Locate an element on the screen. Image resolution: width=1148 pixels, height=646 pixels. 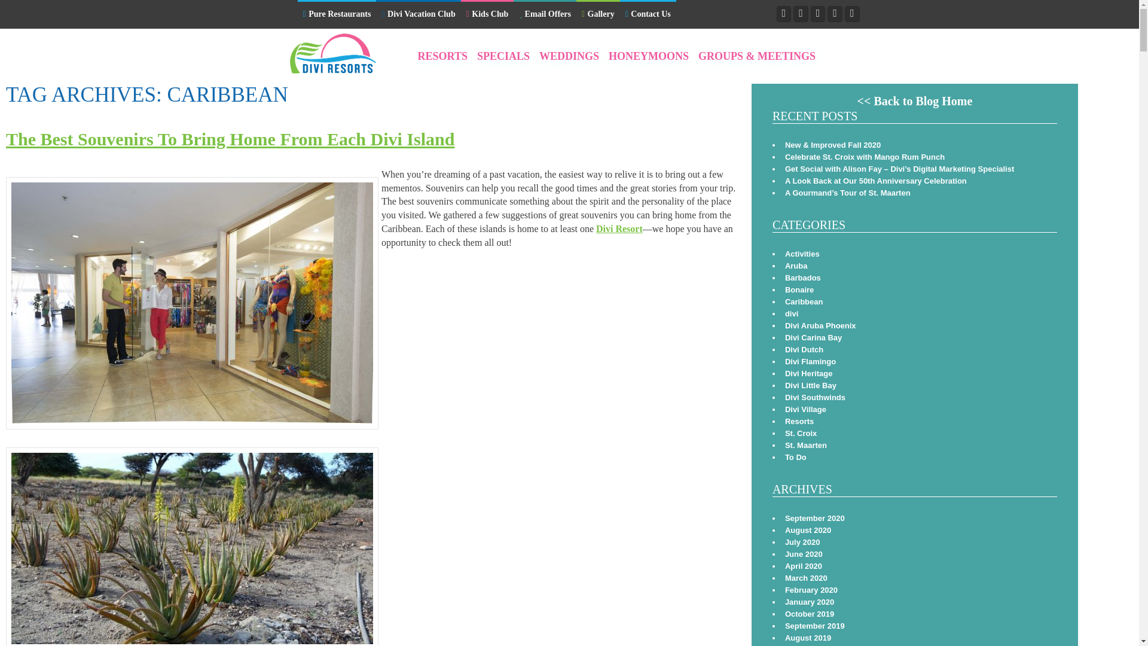
Pure Restaurants is located at coordinates (337, 15).